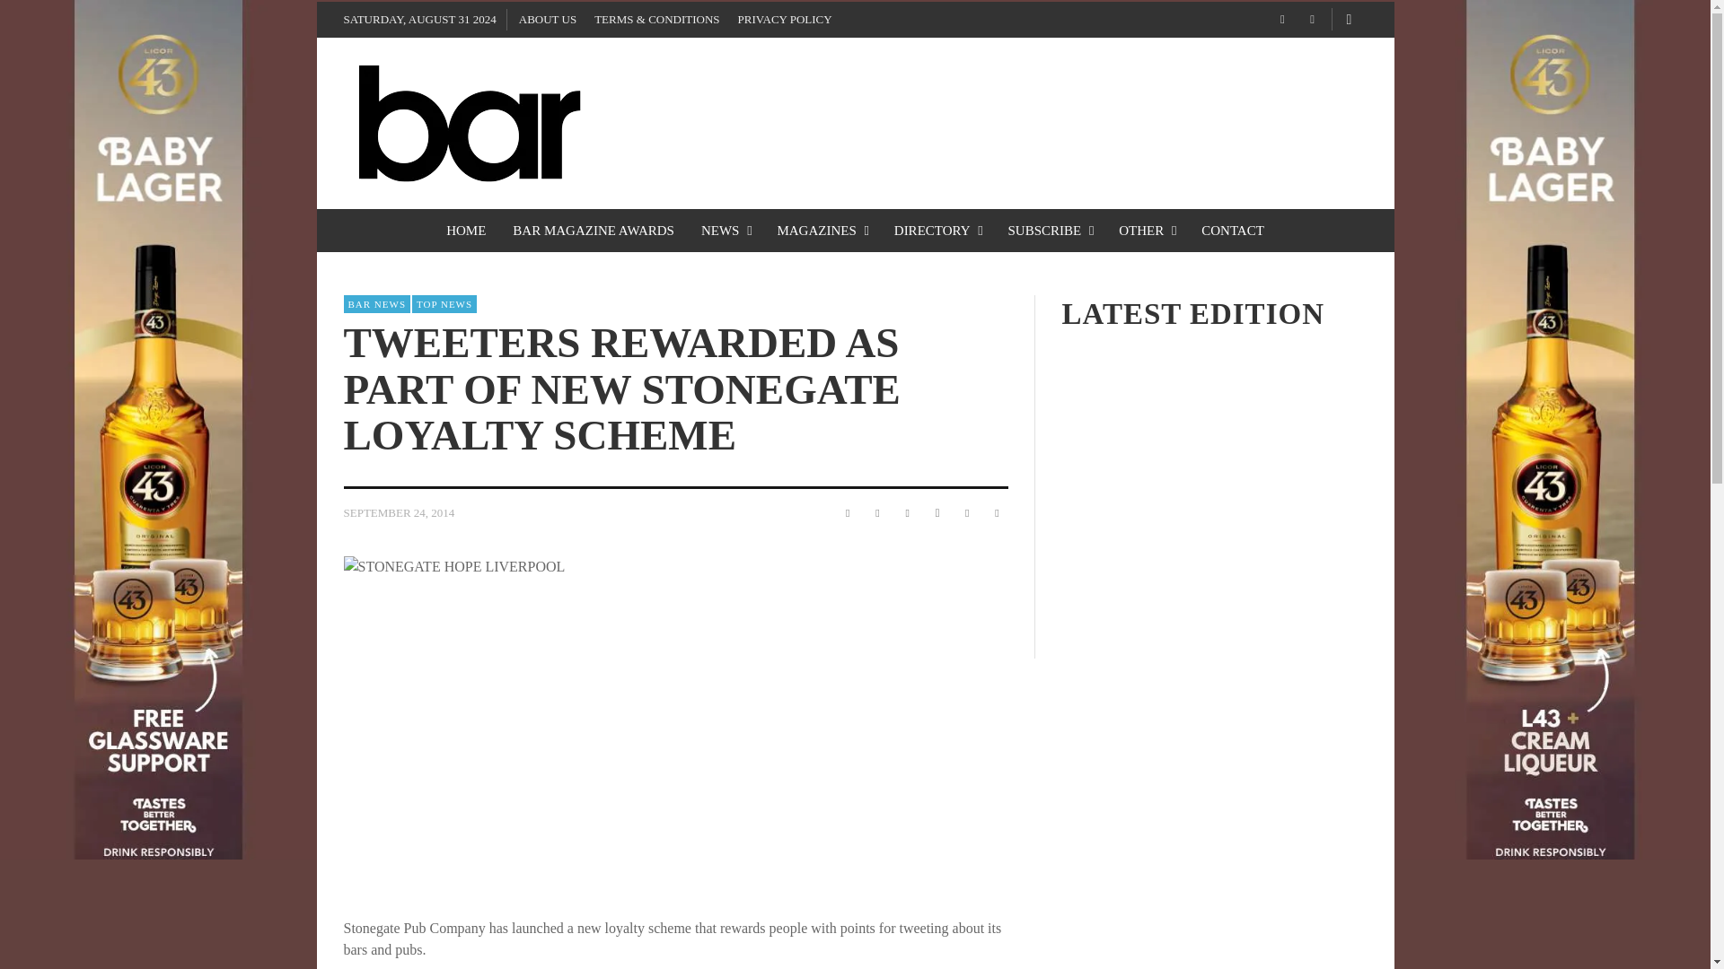 This screenshot has width=1724, height=969. I want to click on PRIVACY POLICY, so click(785, 20).